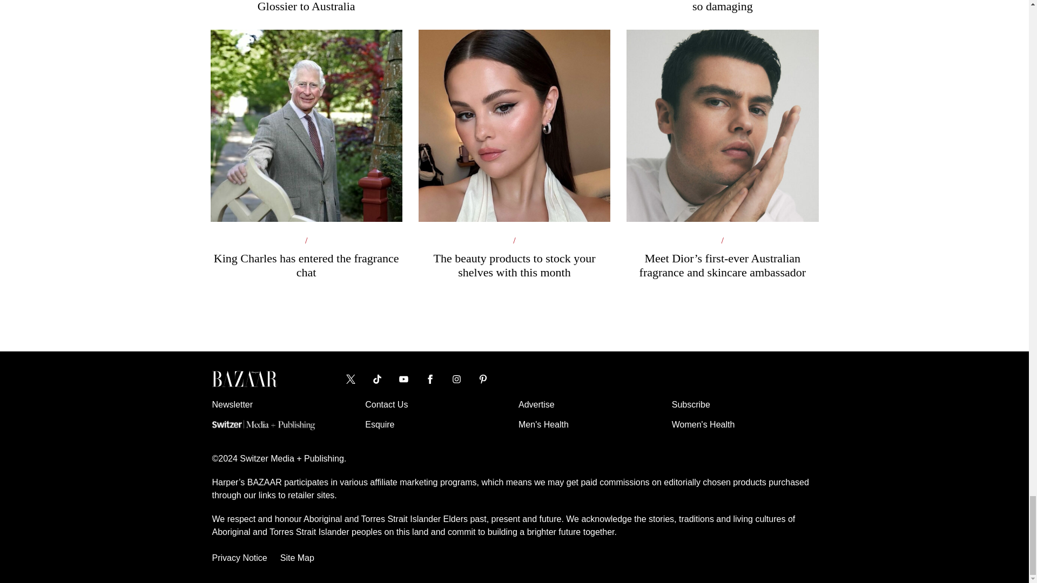 This screenshot has width=1037, height=583. What do you see at coordinates (514, 200) in the screenshot?
I see `The beauty products to stock your shelves with this month` at bounding box center [514, 200].